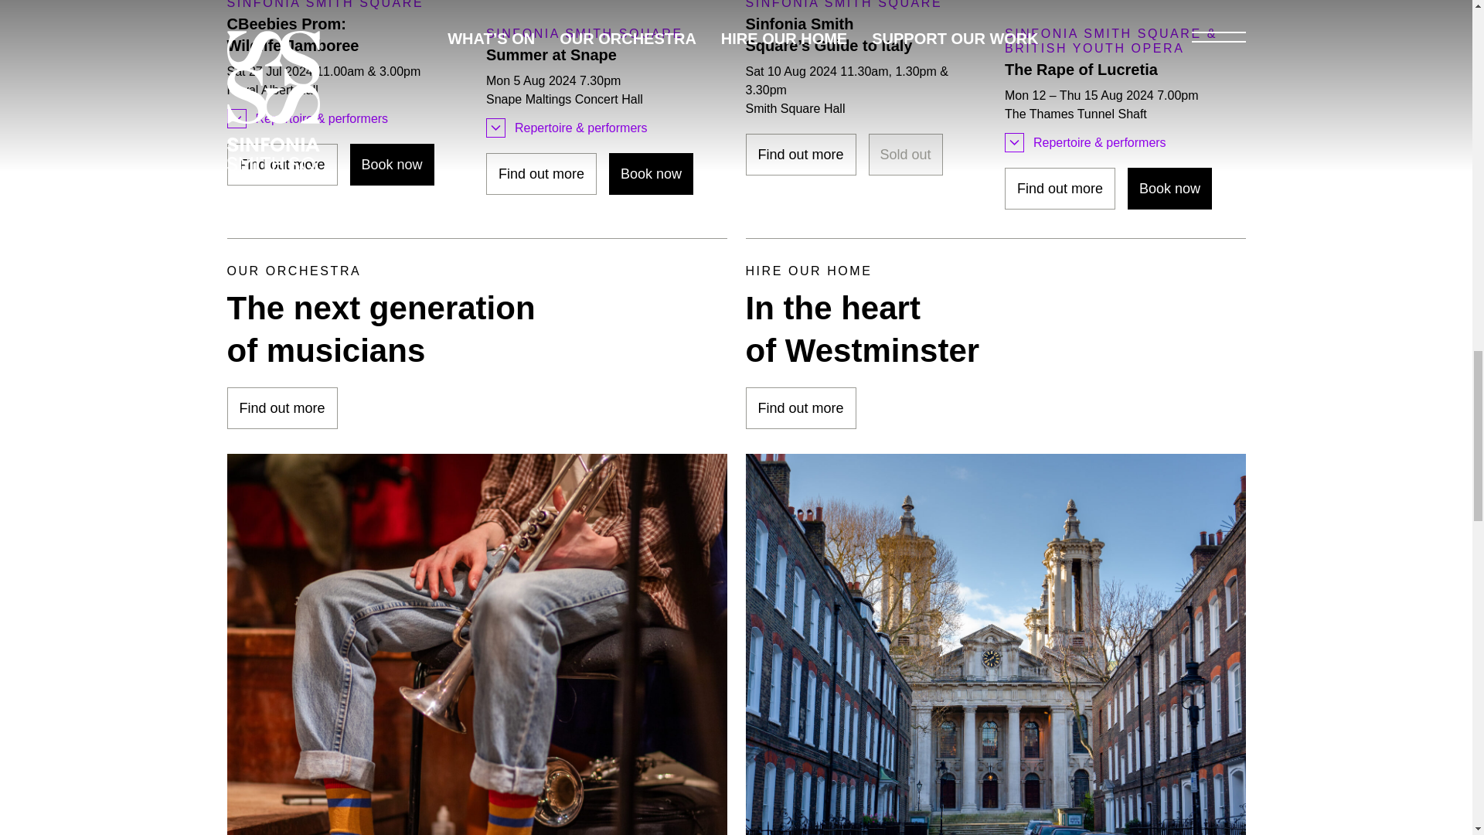 The height and width of the screenshot is (835, 1484). What do you see at coordinates (1170, 189) in the screenshot?
I see `Book now` at bounding box center [1170, 189].